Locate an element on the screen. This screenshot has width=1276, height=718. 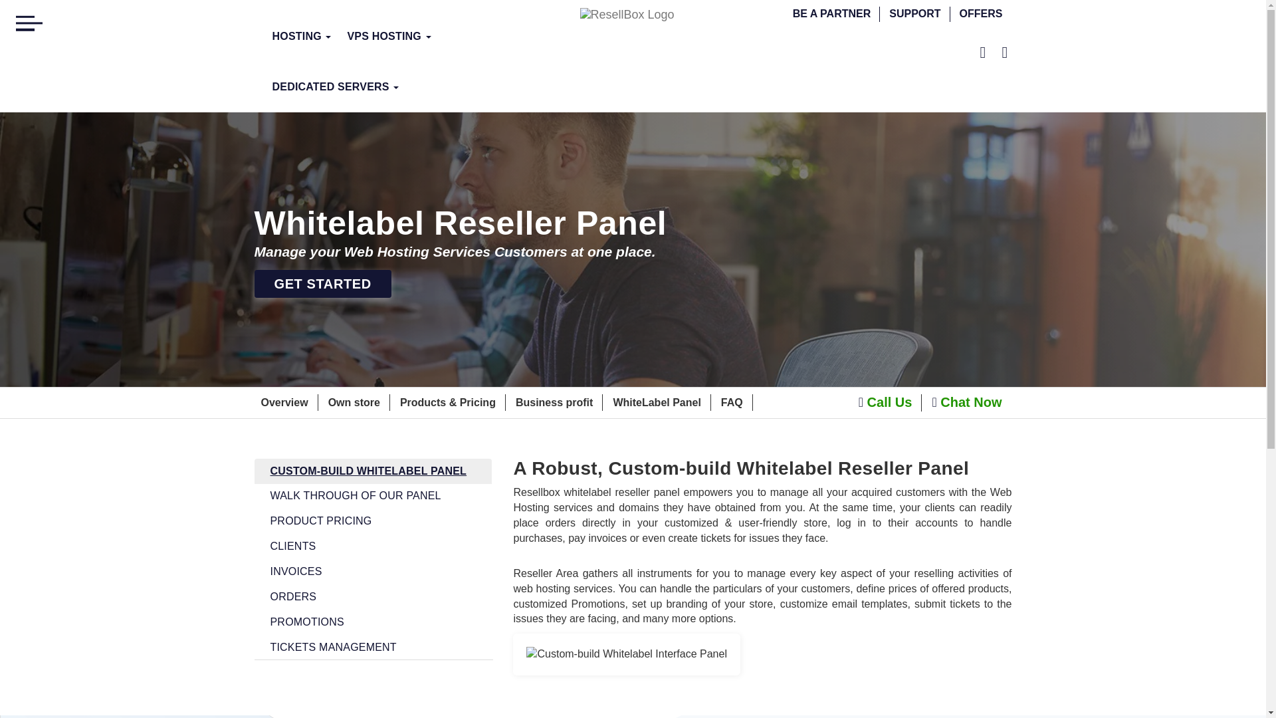
DEDICATED SERVERS is located at coordinates (335, 86).